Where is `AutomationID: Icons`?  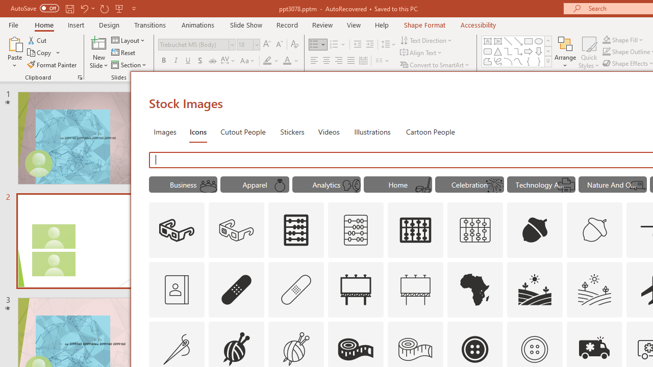 AutomationID: Icons is located at coordinates (534, 349).